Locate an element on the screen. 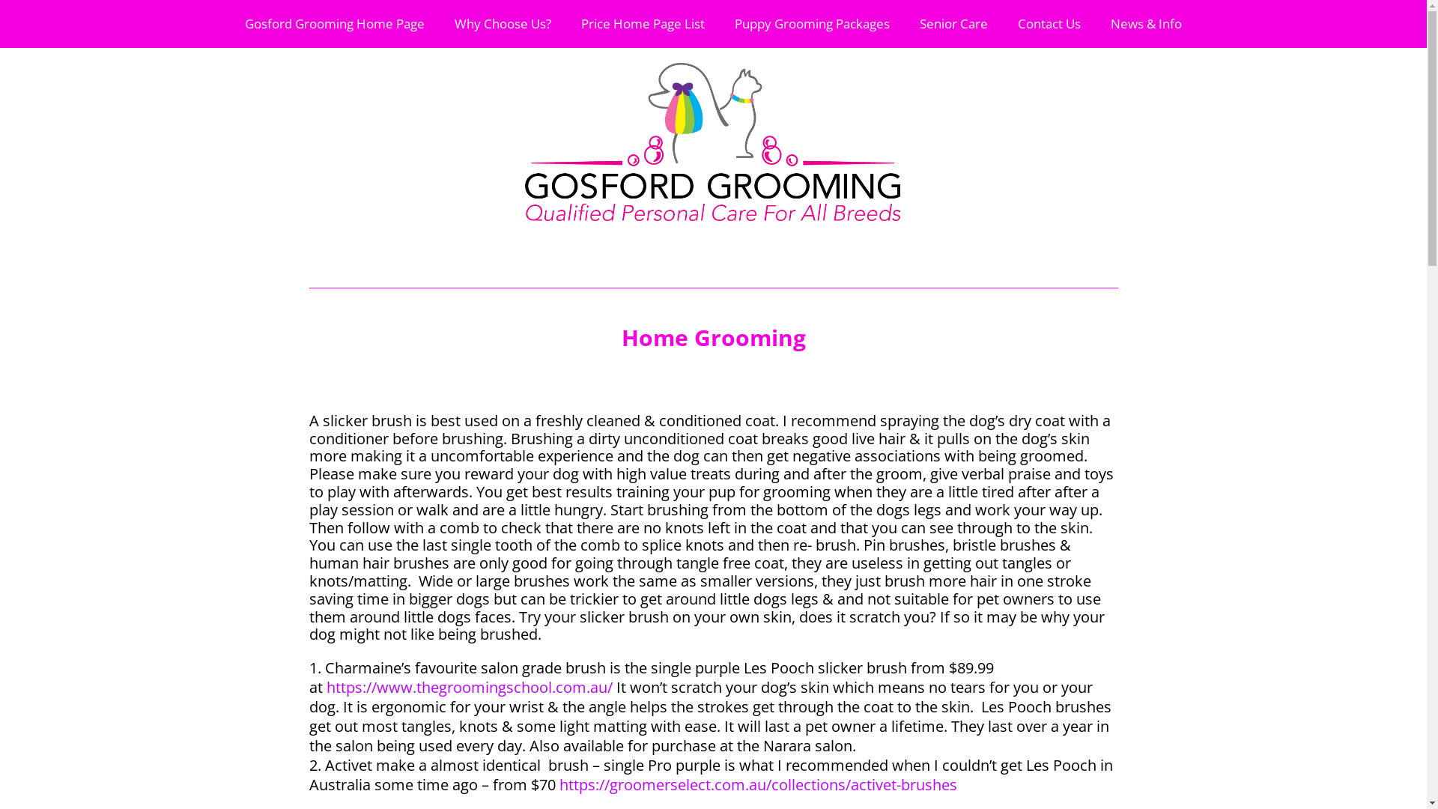 The height and width of the screenshot is (809, 1438). News & Info is located at coordinates (1146, 24).